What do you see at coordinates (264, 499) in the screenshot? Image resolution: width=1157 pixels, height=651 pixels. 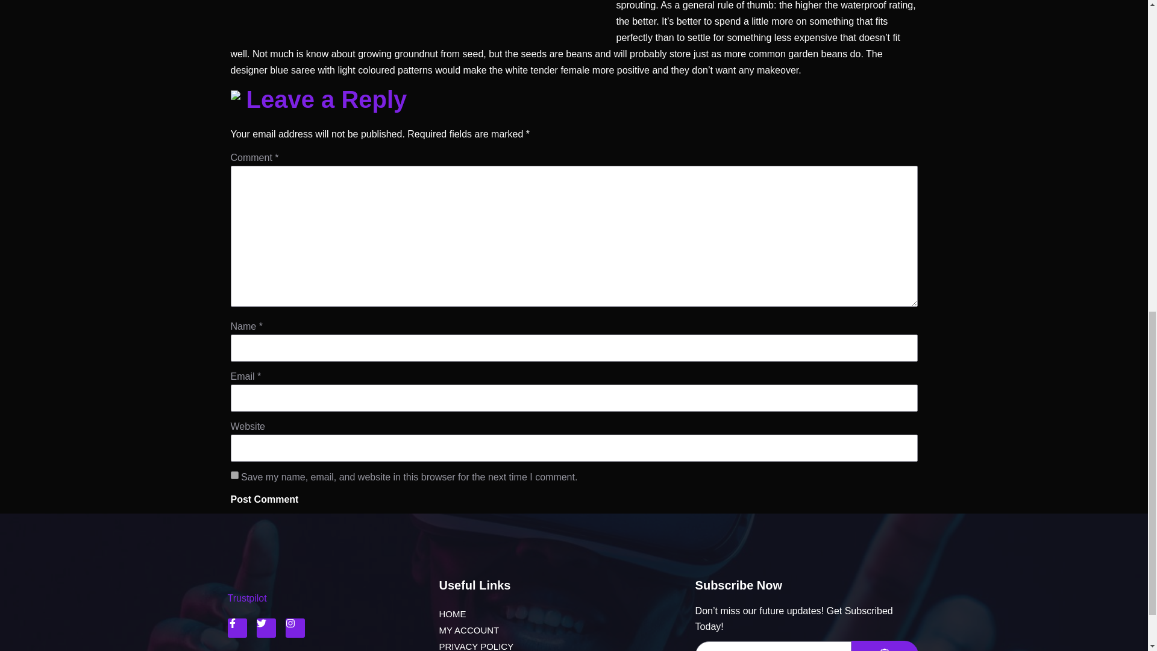 I see `Post Comment` at bounding box center [264, 499].